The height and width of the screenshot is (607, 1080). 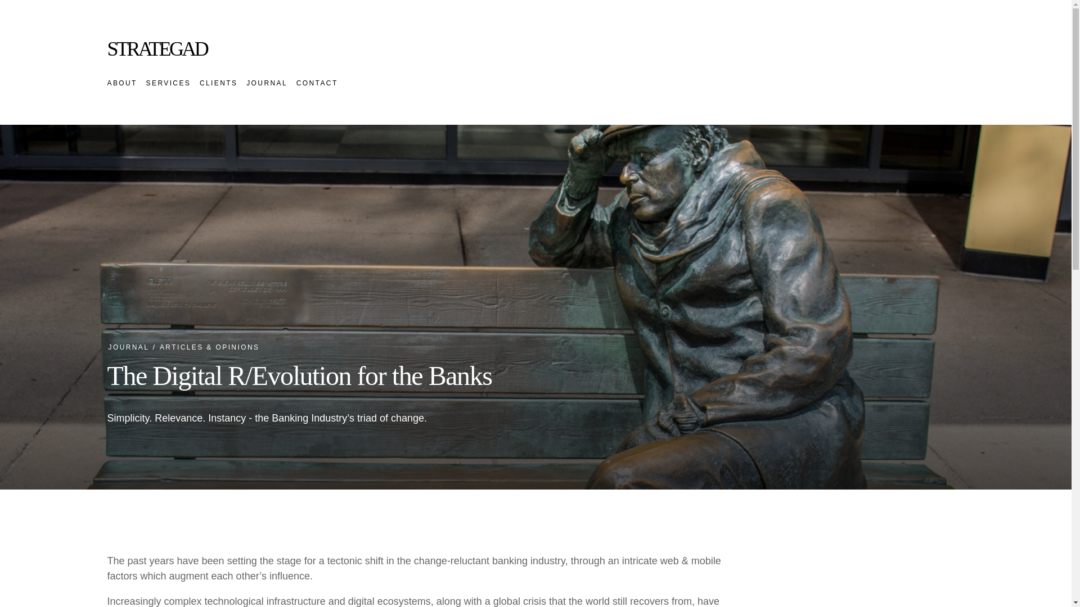 What do you see at coordinates (317, 83) in the screenshot?
I see `CONTACT` at bounding box center [317, 83].